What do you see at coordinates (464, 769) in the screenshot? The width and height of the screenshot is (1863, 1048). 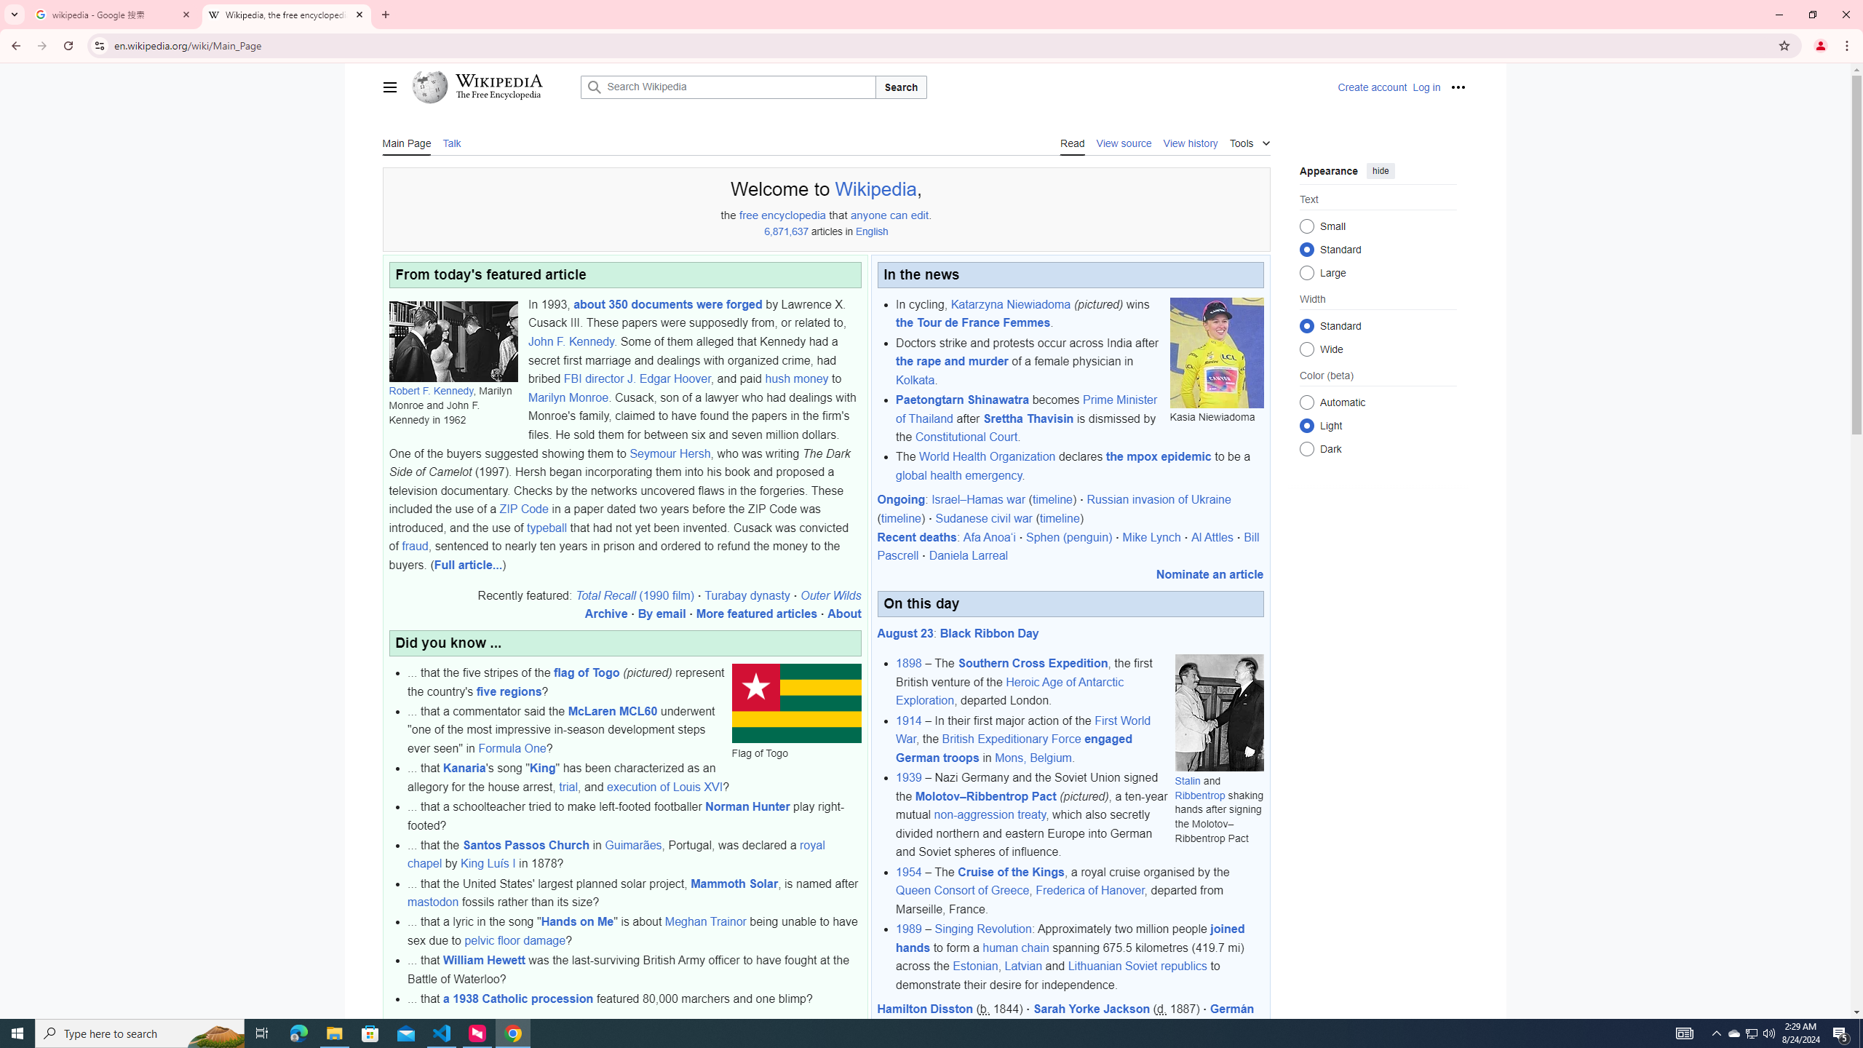 I see `Kanaria` at bounding box center [464, 769].